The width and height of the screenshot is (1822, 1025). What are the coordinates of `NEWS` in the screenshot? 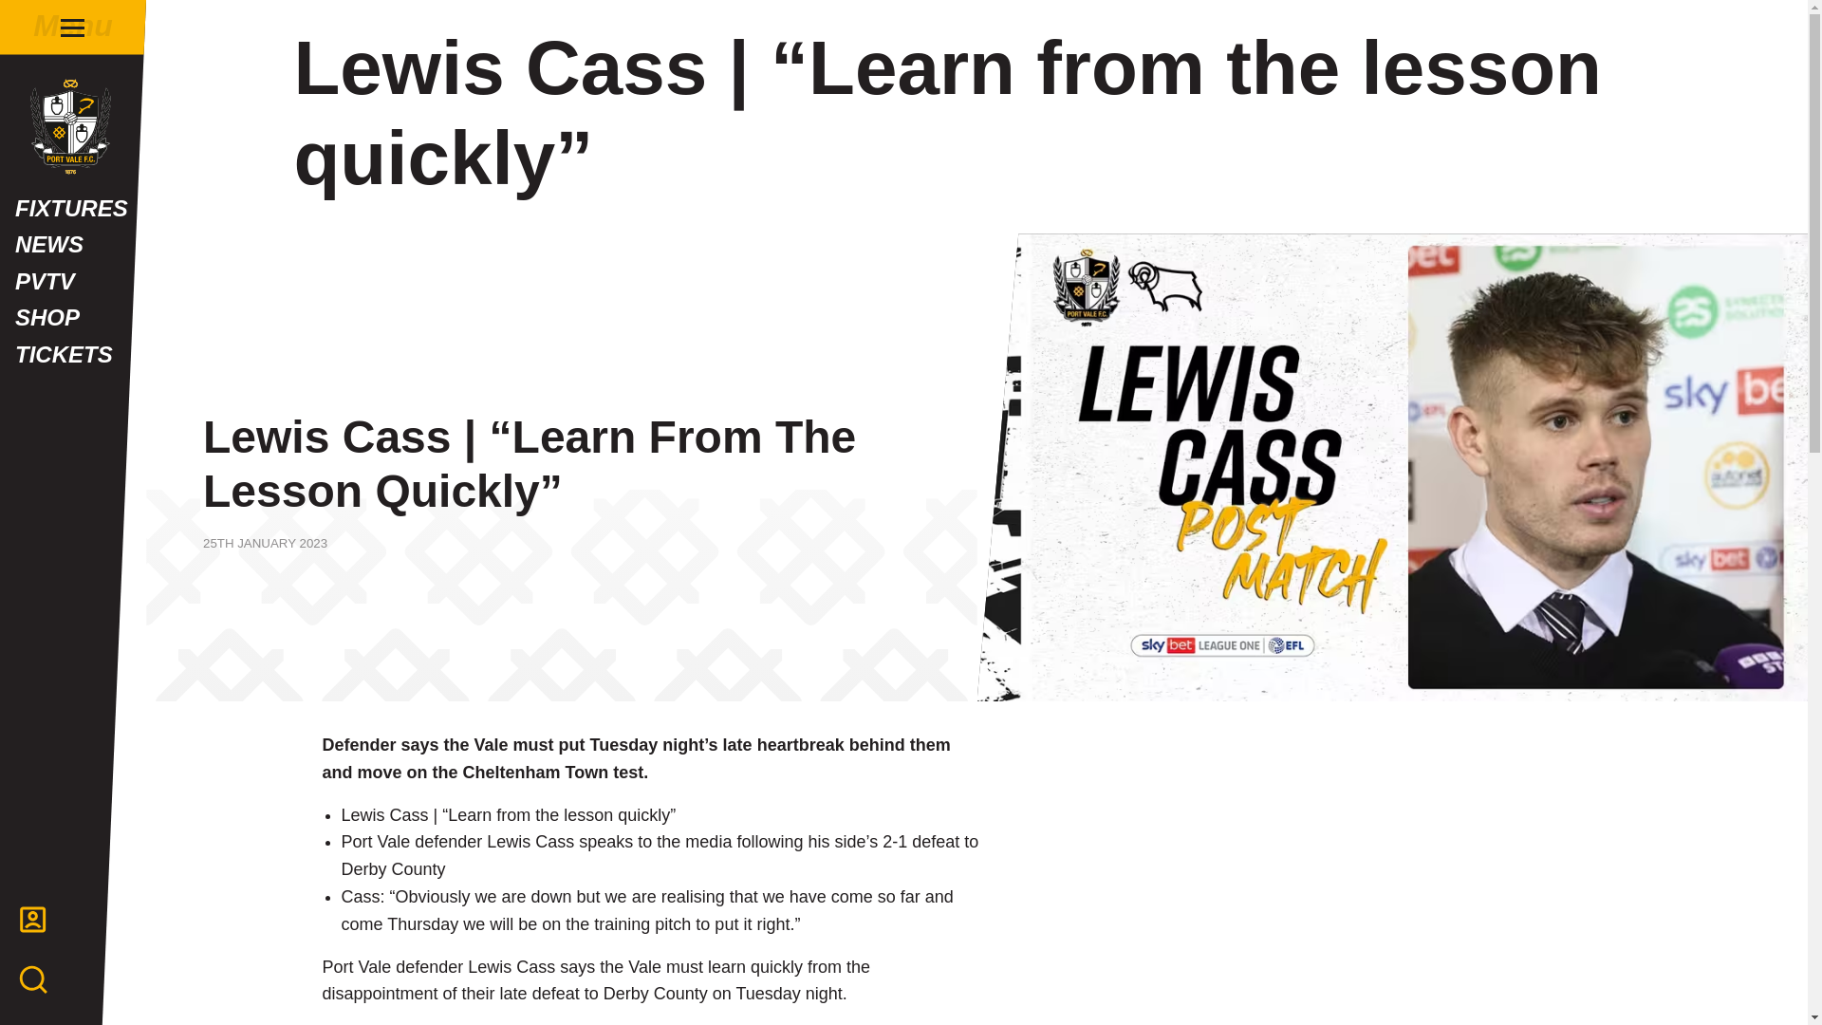 It's located at (72, 244).